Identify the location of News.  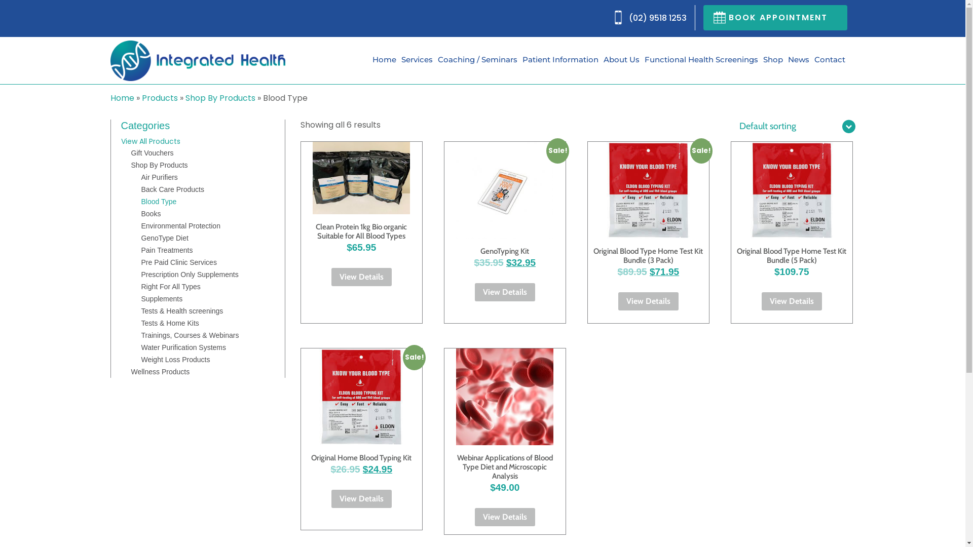
(798, 60).